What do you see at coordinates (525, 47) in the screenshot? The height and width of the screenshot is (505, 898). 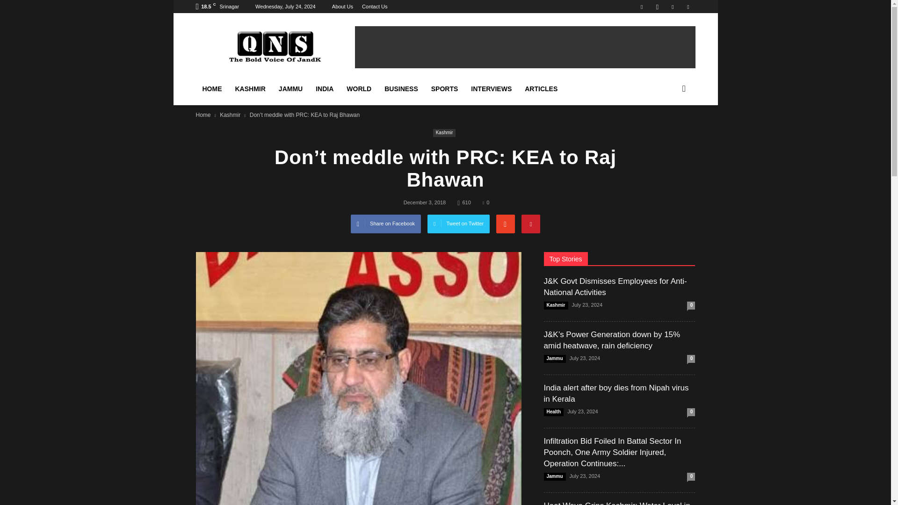 I see `Advertisement` at bounding box center [525, 47].